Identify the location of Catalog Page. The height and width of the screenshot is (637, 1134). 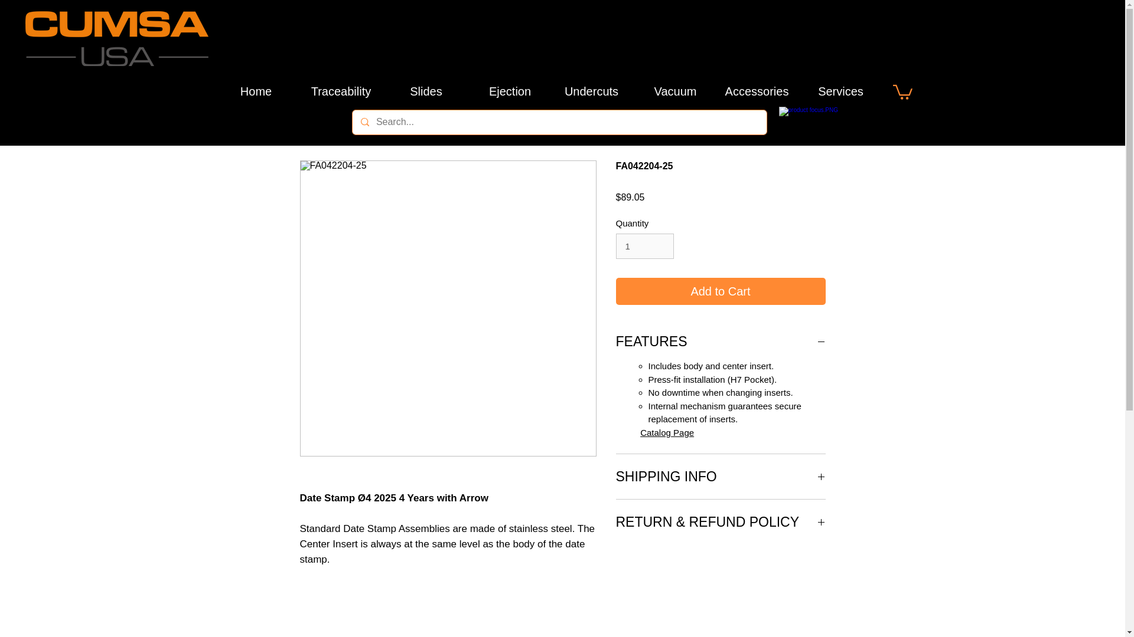
(667, 432).